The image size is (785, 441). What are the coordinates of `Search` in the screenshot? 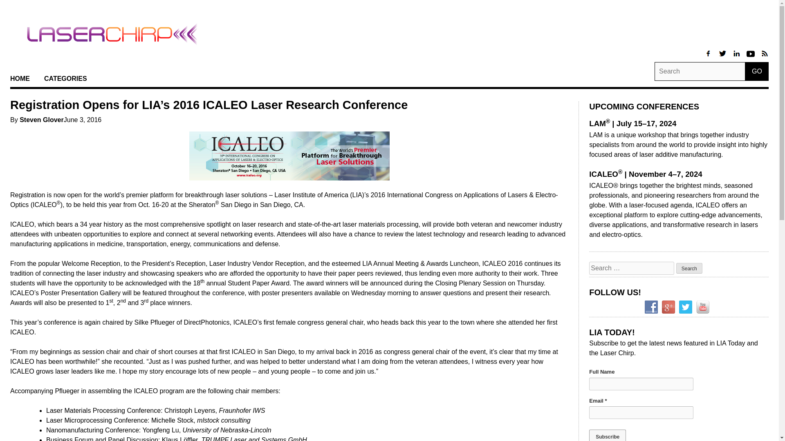 It's located at (689, 268).